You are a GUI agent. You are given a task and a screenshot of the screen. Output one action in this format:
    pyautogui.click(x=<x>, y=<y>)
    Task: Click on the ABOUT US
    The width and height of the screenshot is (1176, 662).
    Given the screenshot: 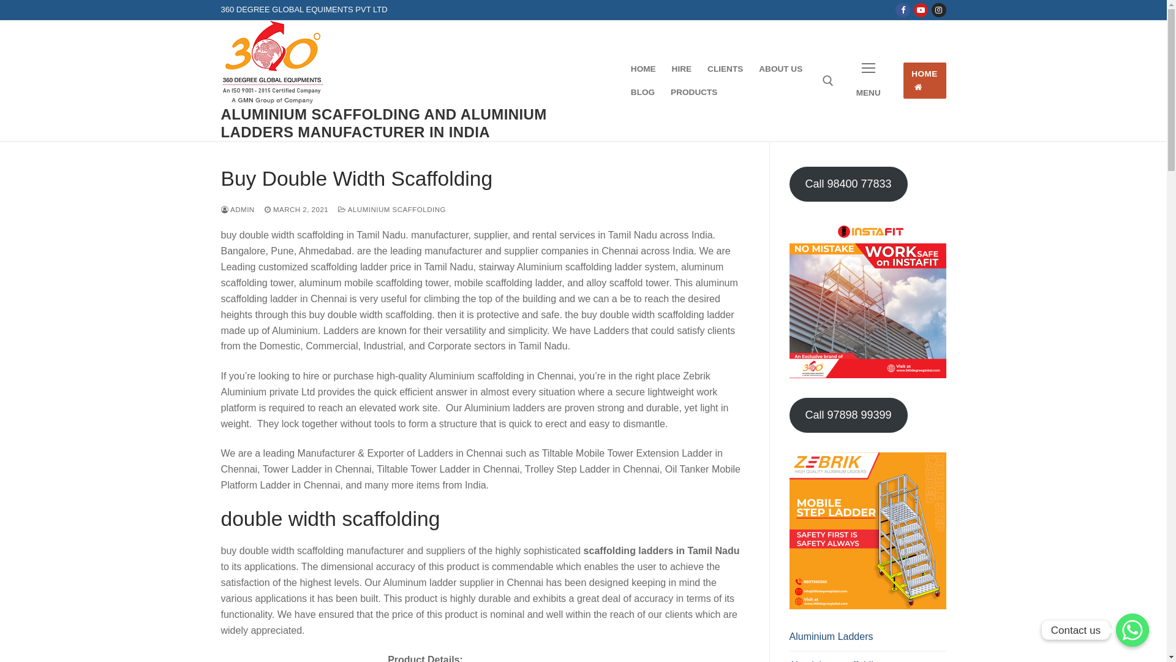 What is the action you would take?
    pyautogui.click(x=780, y=69)
    